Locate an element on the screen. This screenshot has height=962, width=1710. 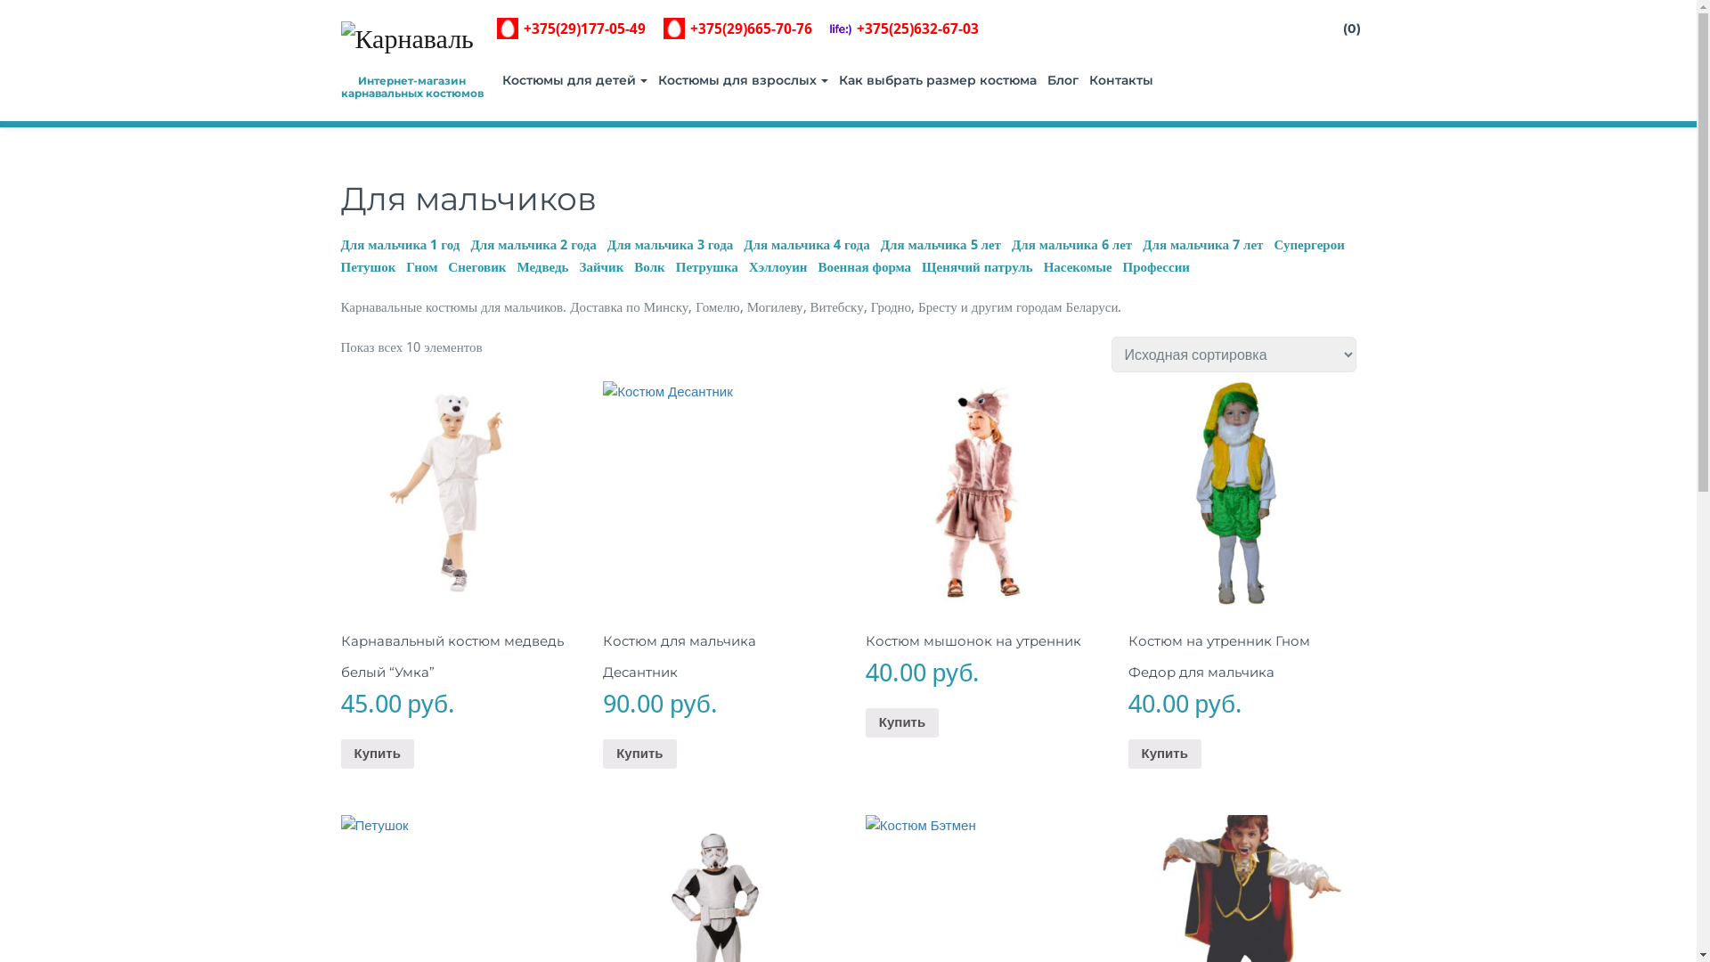
+375(25)632-67-03 is located at coordinates (905, 29).